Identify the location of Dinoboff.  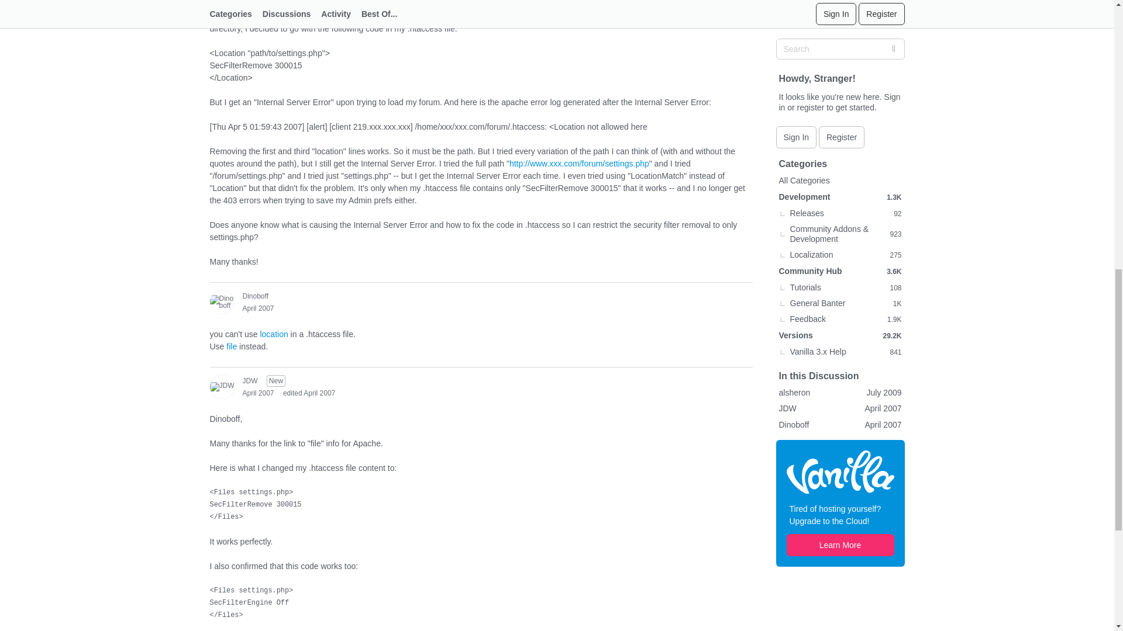
(221, 301).